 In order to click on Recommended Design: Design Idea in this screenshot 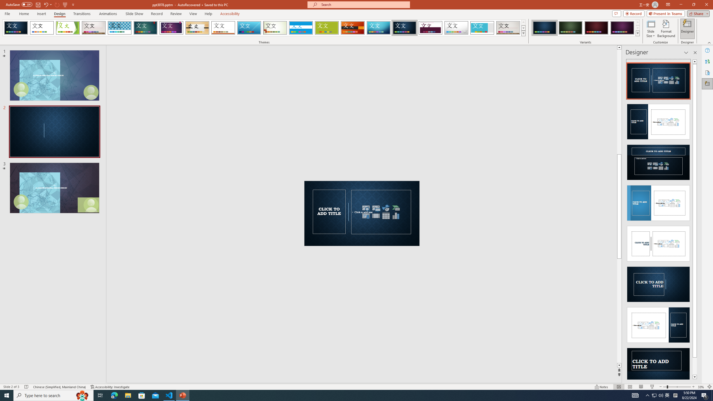, I will do `click(658, 79)`.